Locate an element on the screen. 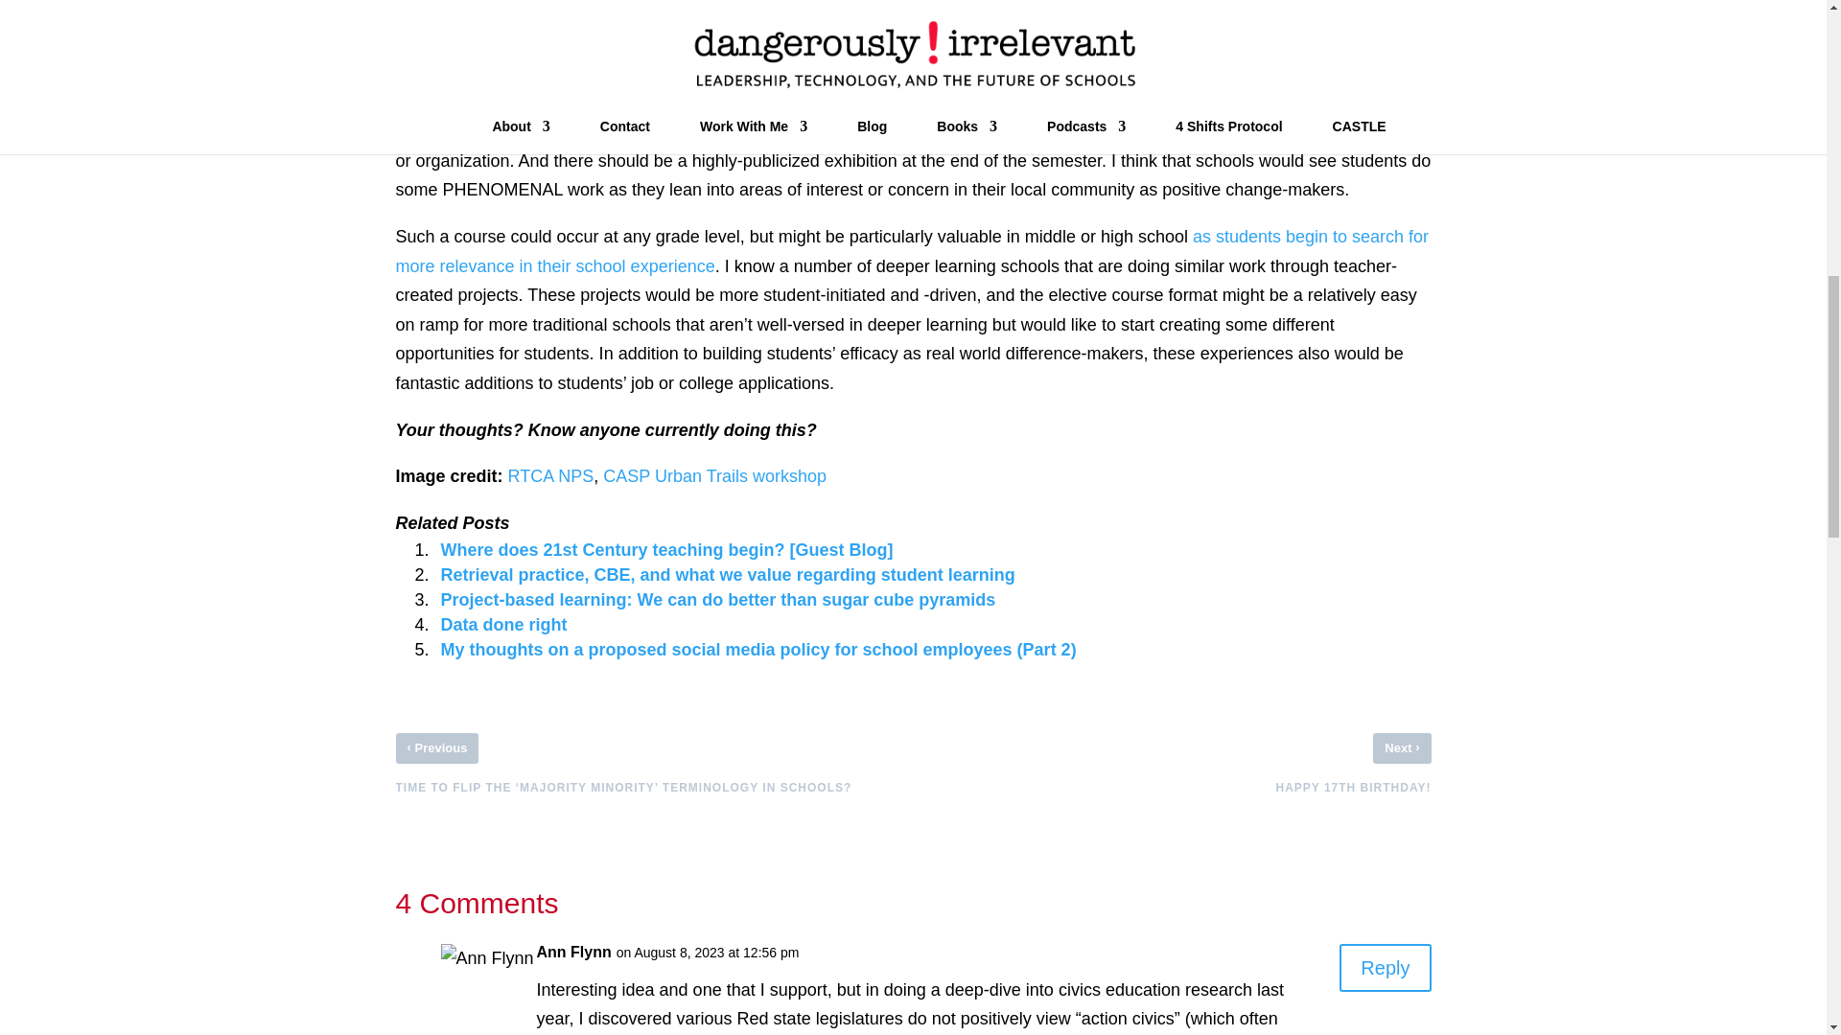 This screenshot has height=1035, width=1841. Data done right is located at coordinates (504, 625).